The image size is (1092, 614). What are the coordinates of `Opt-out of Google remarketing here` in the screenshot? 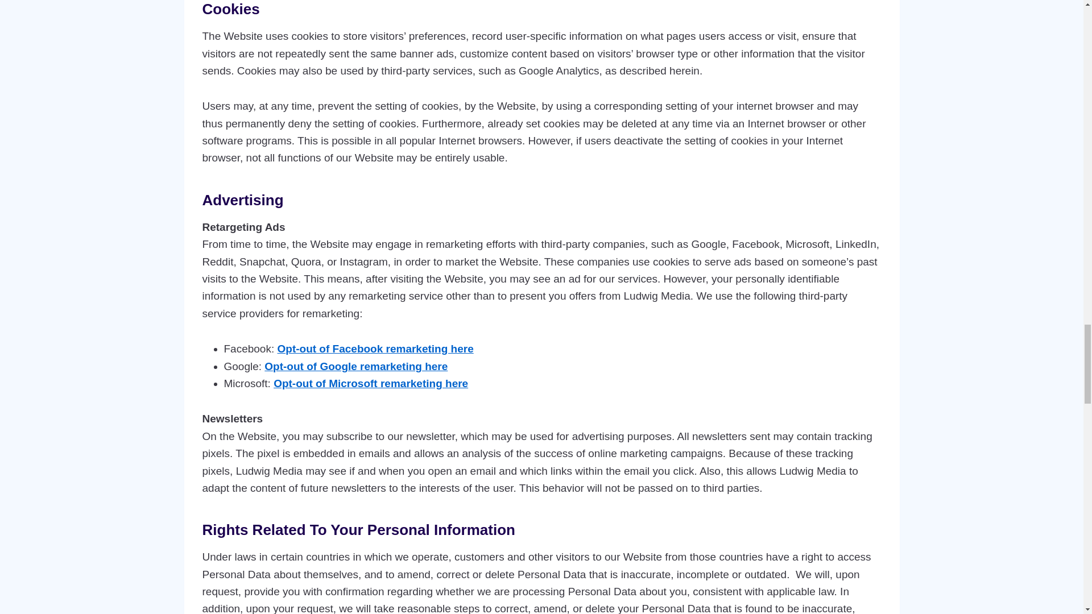 It's located at (356, 366).